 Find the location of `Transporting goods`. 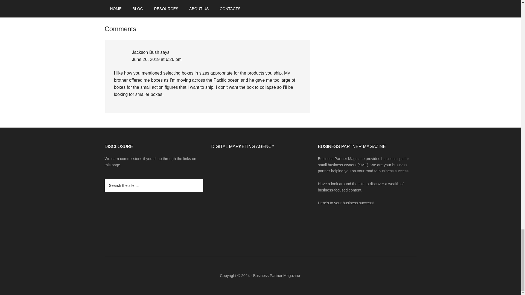

Transporting goods is located at coordinates (181, 1).